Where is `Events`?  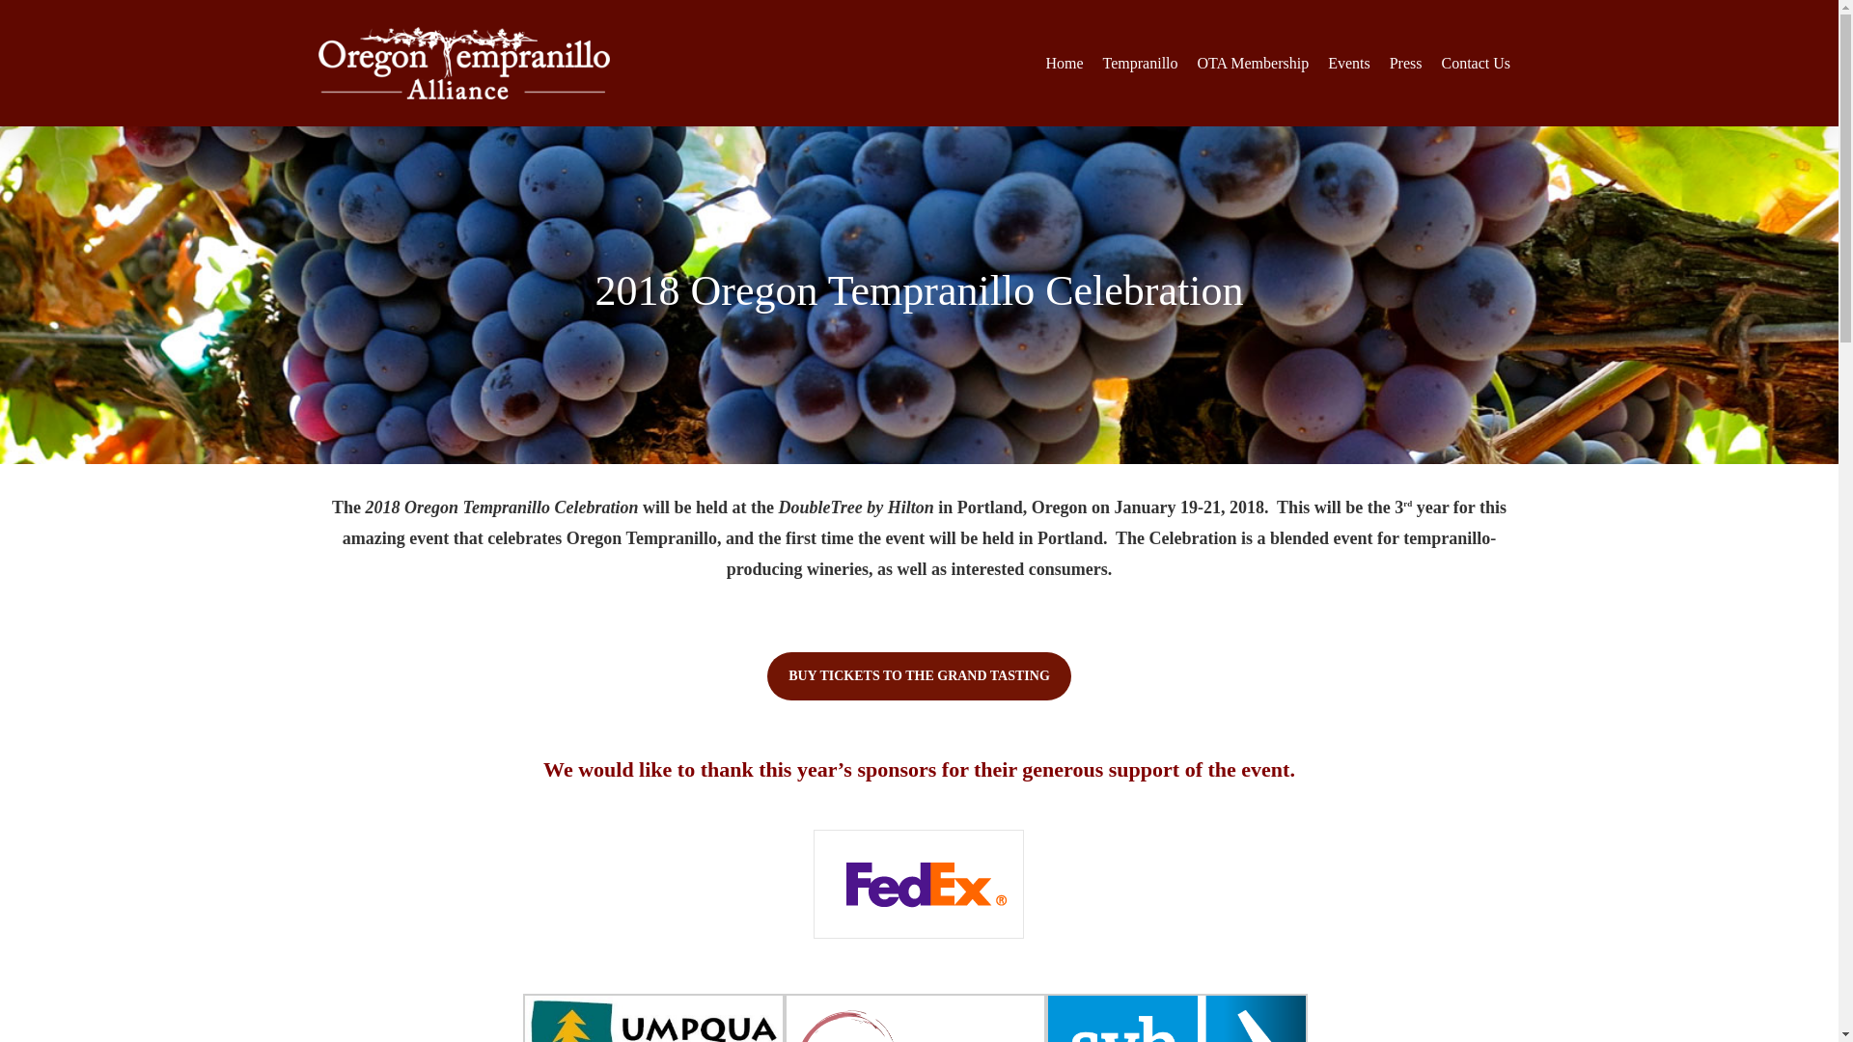
Events is located at coordinates (1349, 63).